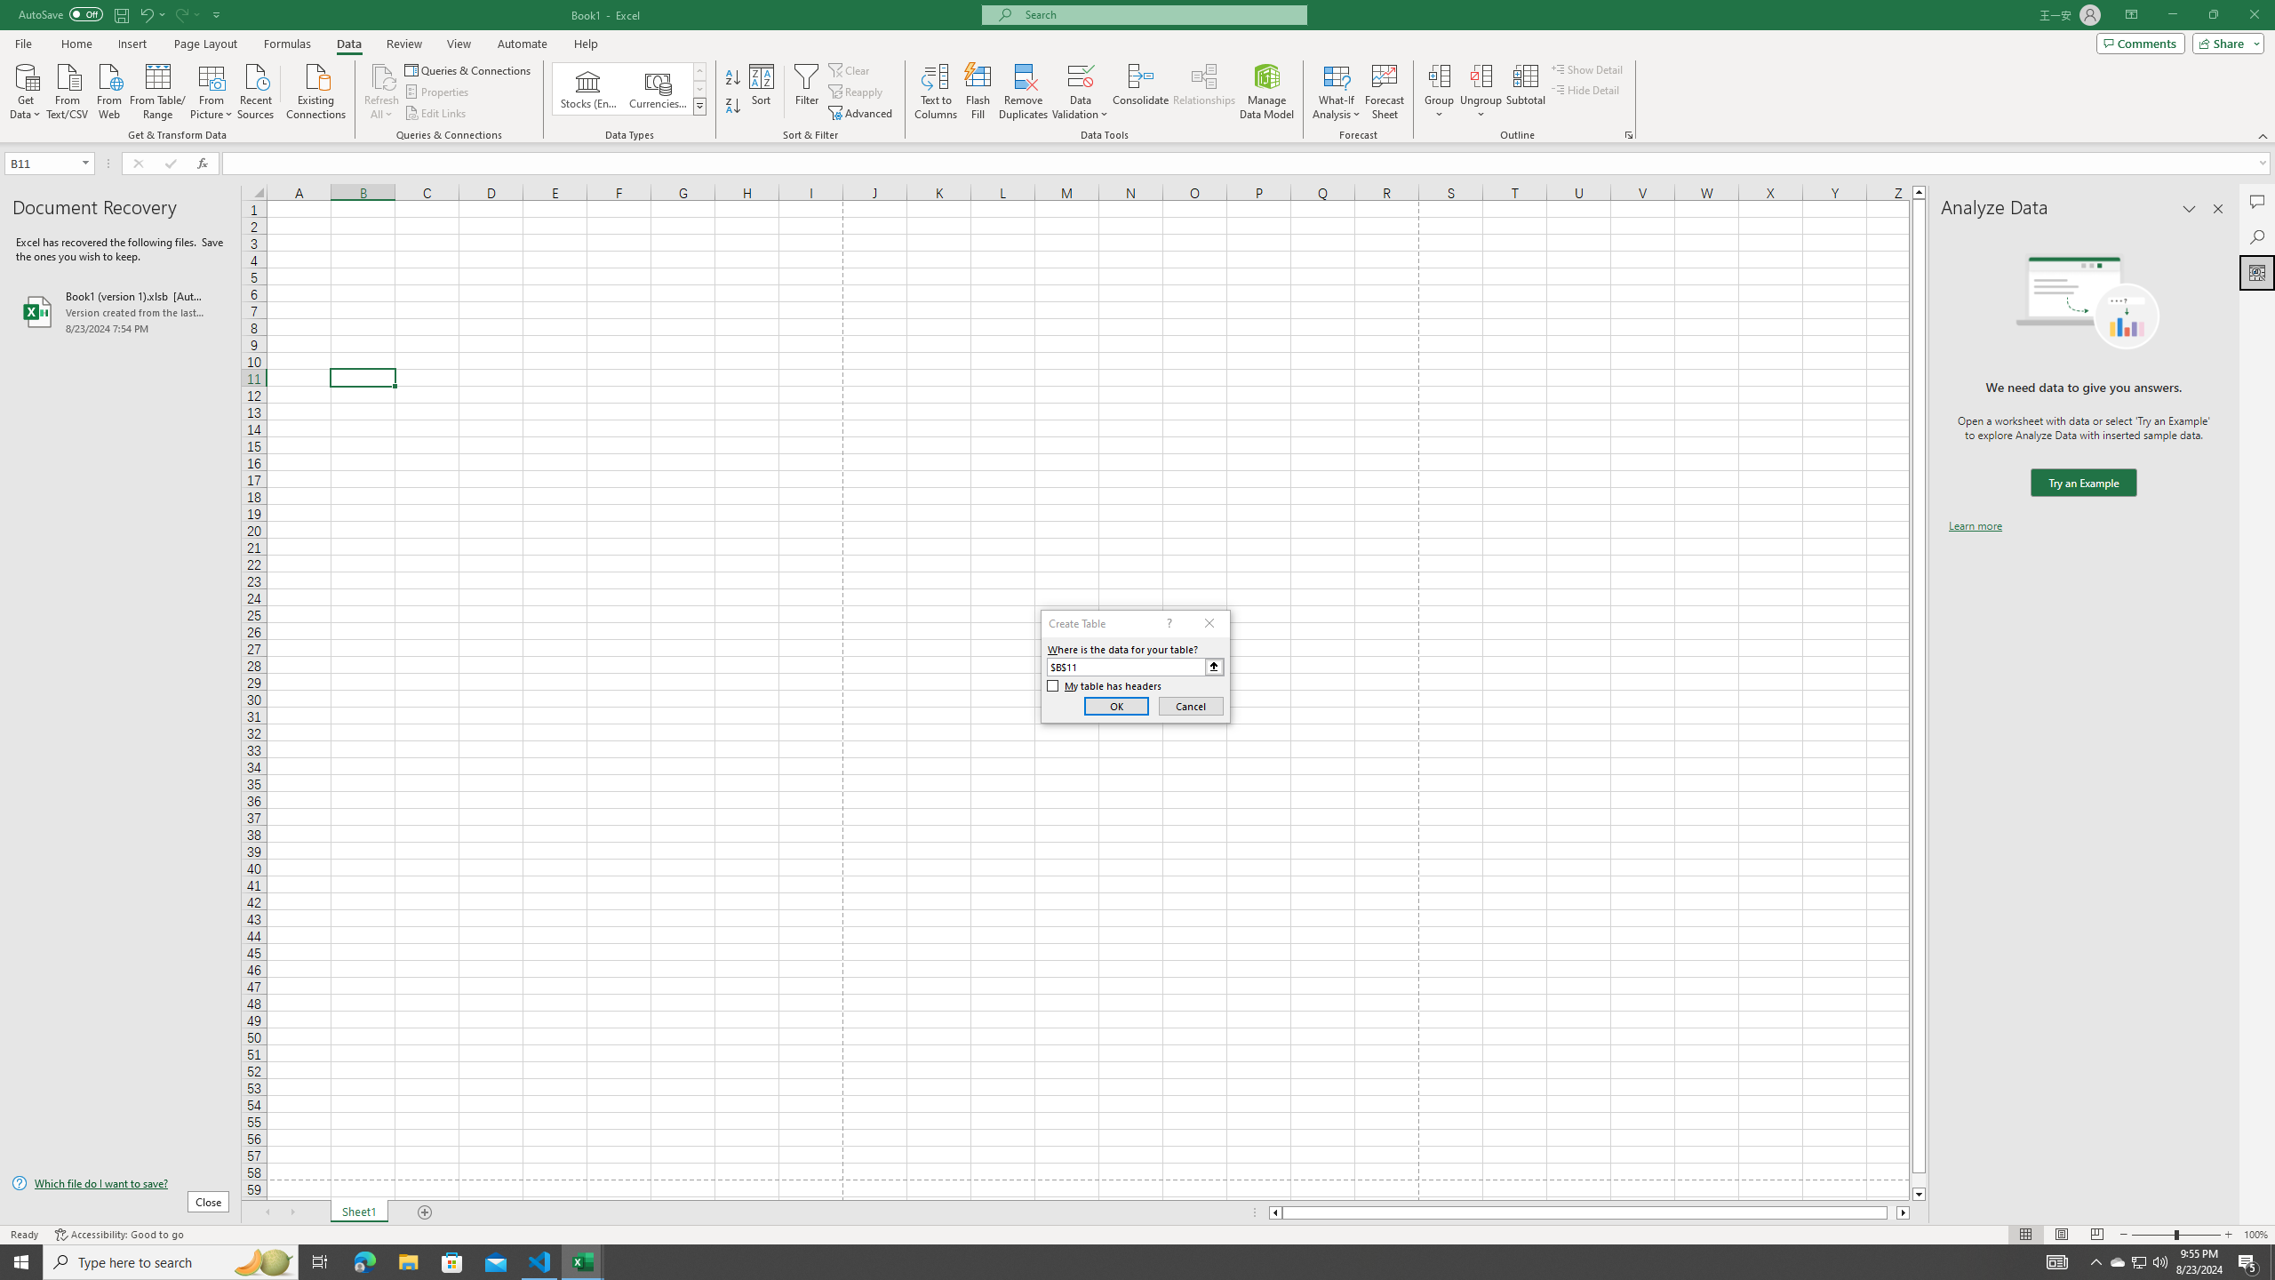  What do you see at coordinates (121, 15) in the screenshot?
I see `Quick Access Toolbar` at bounding box center [121, 15].